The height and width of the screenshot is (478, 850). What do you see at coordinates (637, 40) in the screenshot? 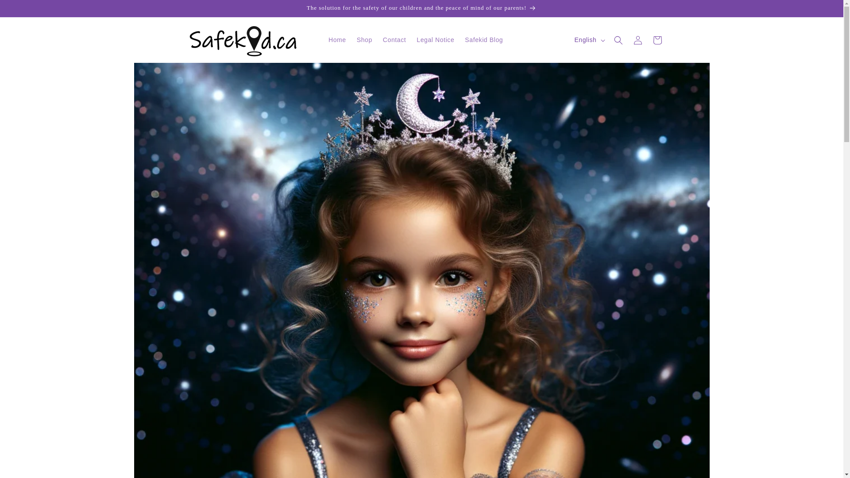
I see `Log in` at bounding box center [637, 40].